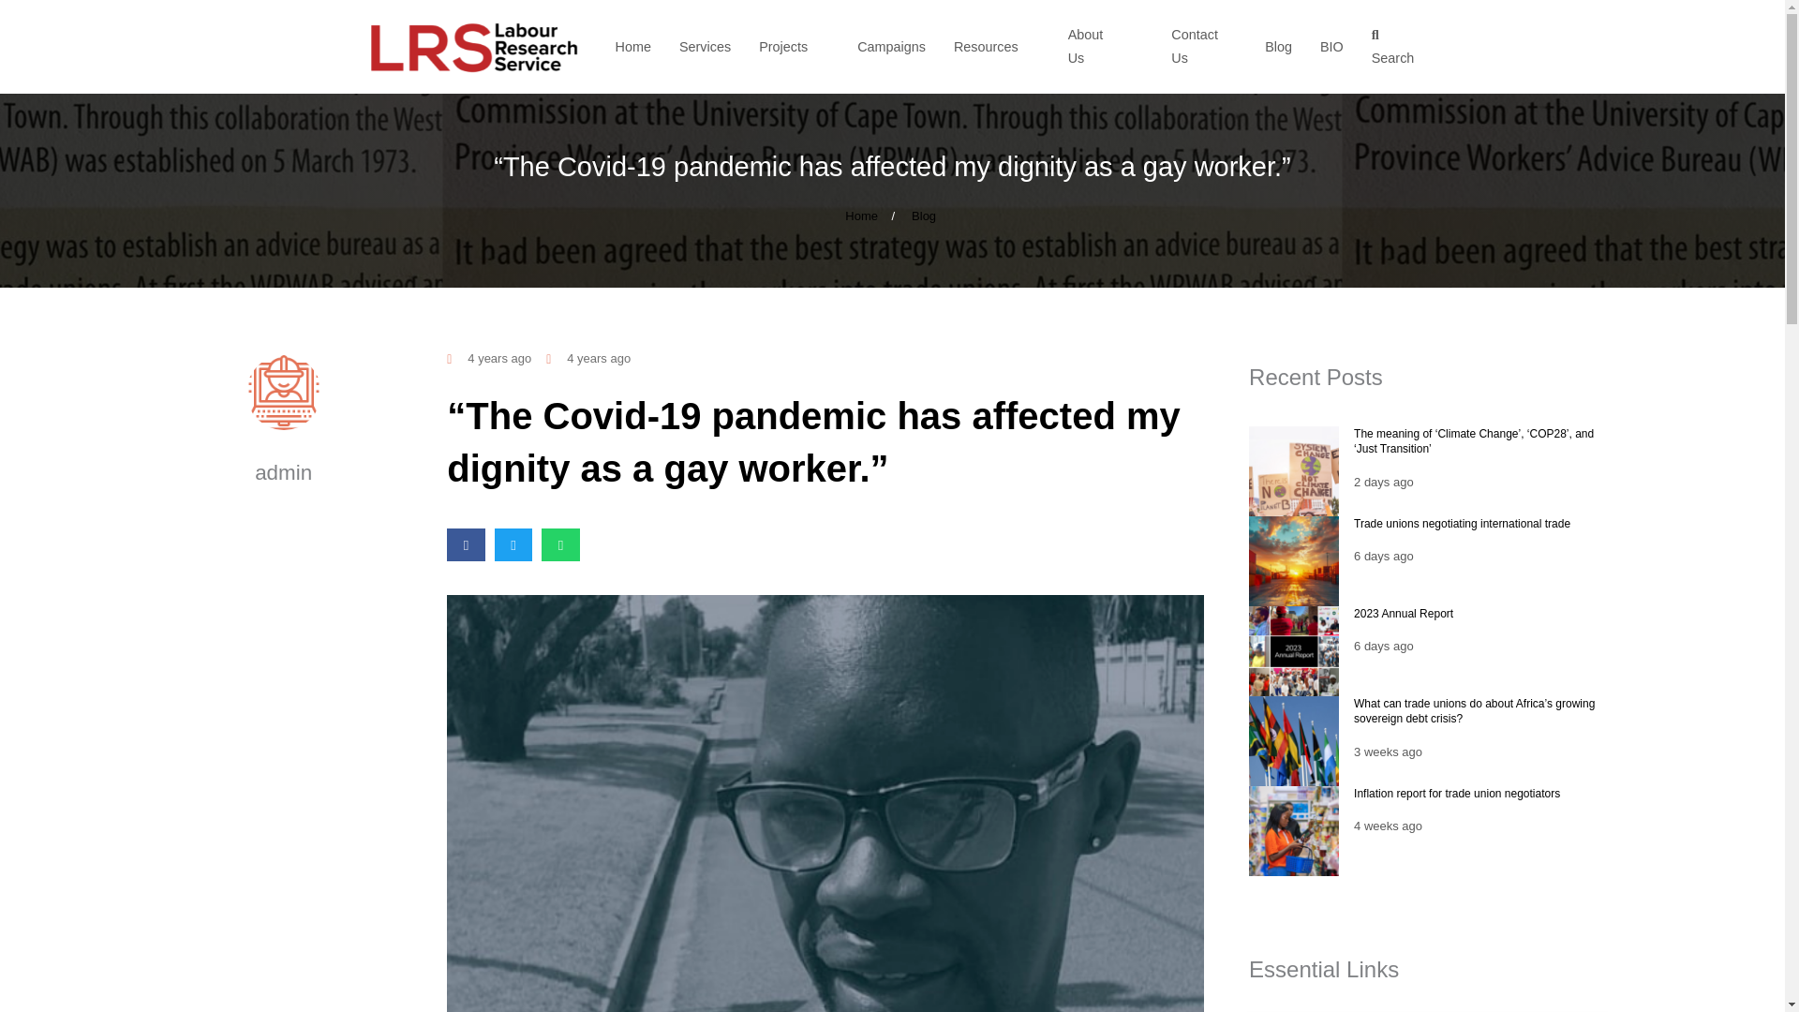  What do you see at coordinates (705, 47) in the screenshot?
I see `Services` at bounding box center [705, 47].